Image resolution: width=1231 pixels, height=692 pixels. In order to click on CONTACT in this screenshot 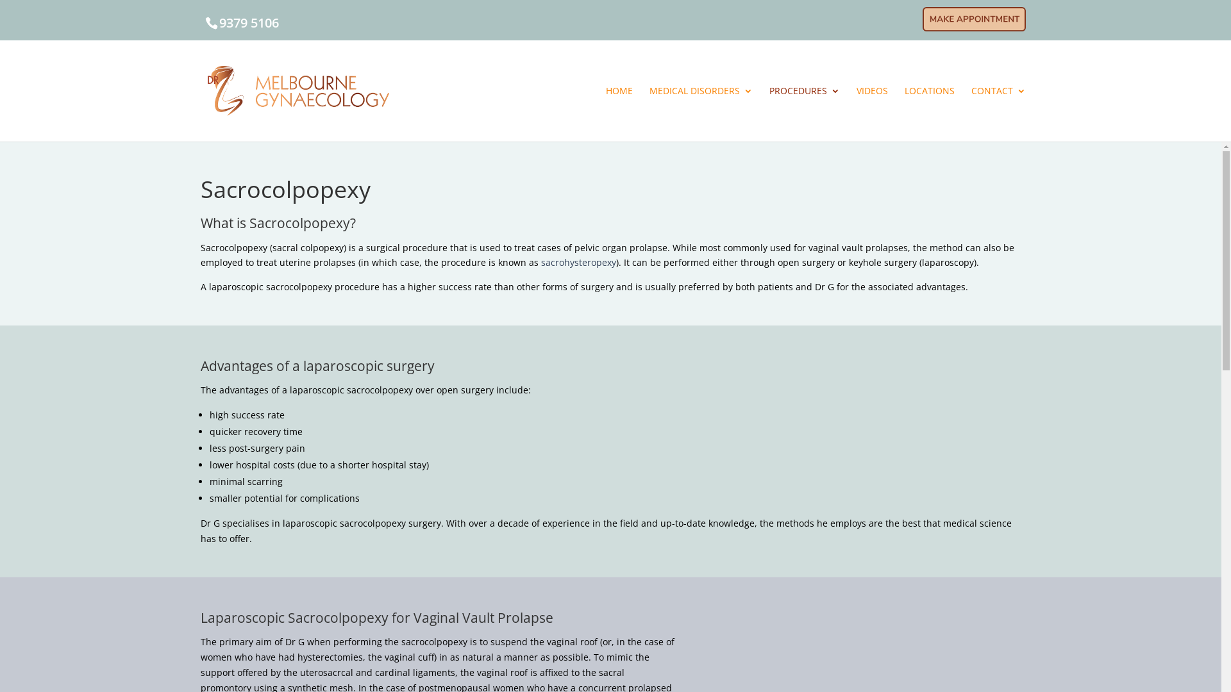, I will do `click(999, 114)`.